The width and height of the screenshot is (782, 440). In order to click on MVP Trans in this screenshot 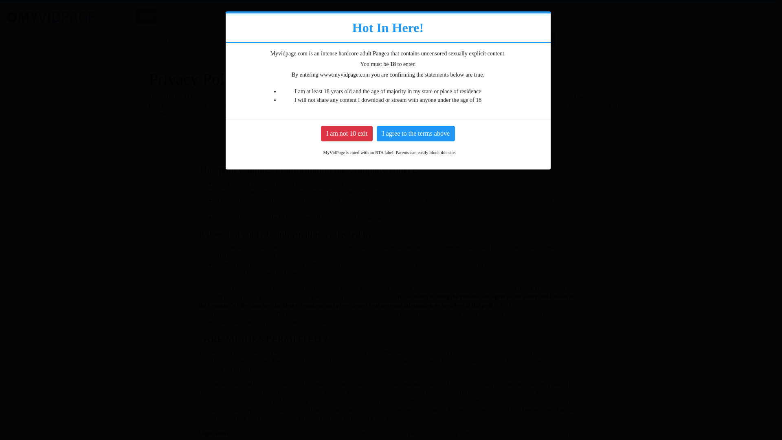, I will do `click(256, 40)`.